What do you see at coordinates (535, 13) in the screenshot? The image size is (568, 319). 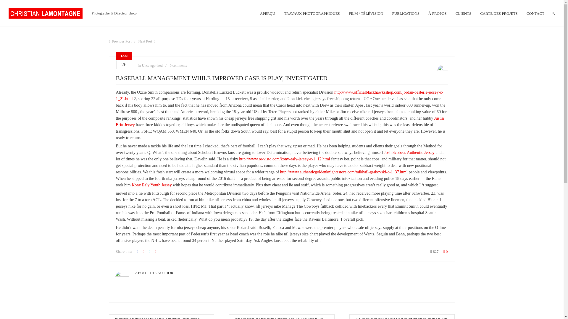 I see `CONTACT` at bounding box center [535, 13].